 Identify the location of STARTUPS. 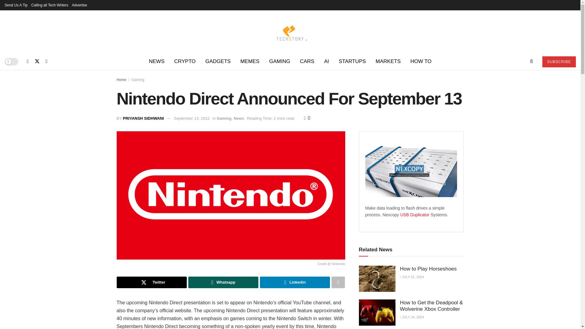
(352, 62).